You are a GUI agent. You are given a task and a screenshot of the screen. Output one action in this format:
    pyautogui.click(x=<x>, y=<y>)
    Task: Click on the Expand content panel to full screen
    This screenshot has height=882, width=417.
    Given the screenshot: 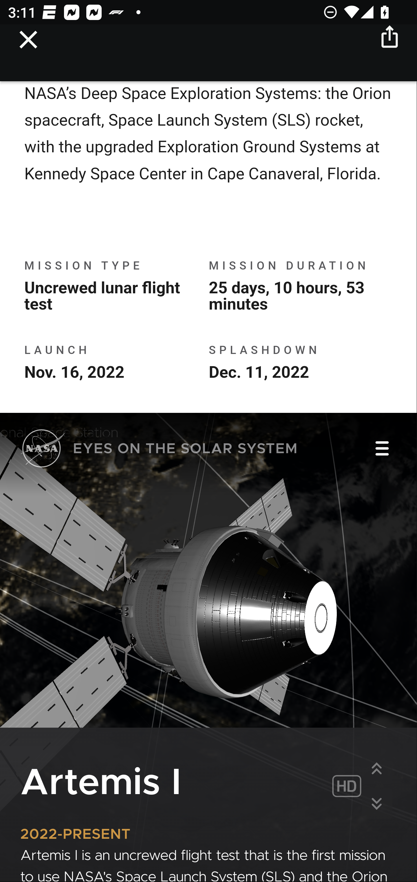 What is the action you would take?
    pyautogui.click(x=377, y=769)
    